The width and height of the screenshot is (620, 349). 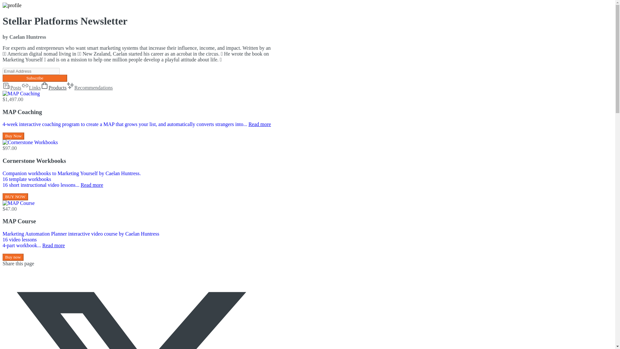 I want to click on Buy now, so click(x=13, y=257).